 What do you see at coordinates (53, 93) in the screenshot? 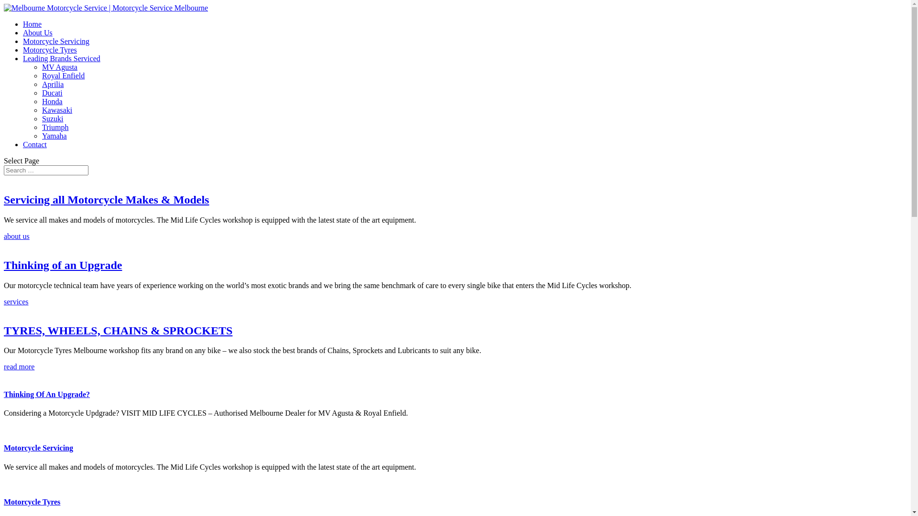
I see `Ducati` at bounding box center [53, 93].